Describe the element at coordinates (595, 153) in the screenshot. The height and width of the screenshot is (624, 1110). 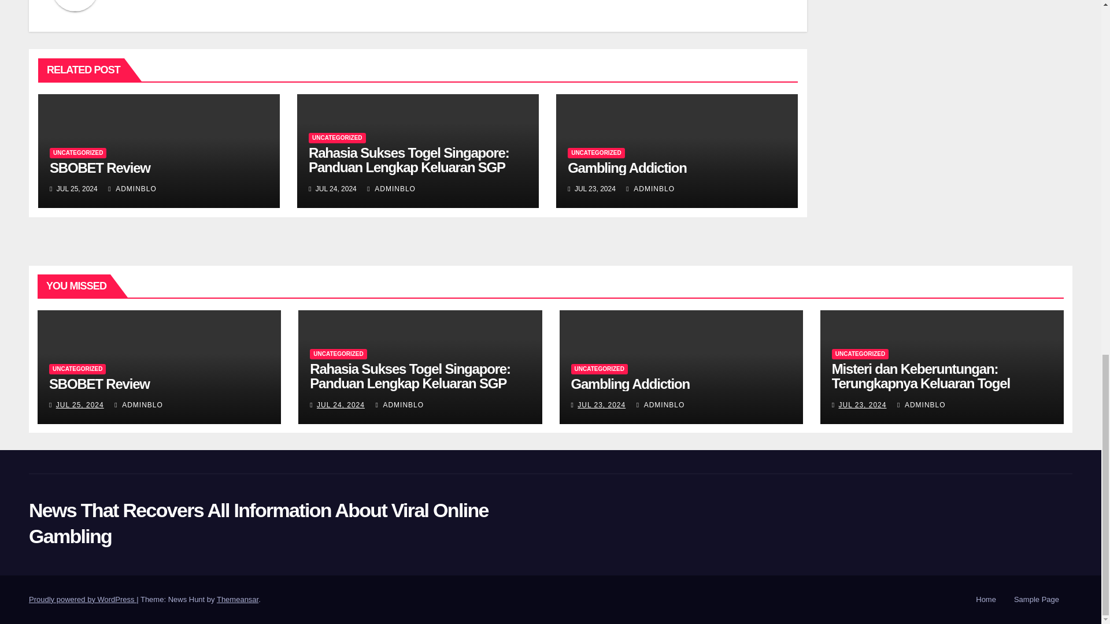
I see `UNCATEGORIZED` at that location.